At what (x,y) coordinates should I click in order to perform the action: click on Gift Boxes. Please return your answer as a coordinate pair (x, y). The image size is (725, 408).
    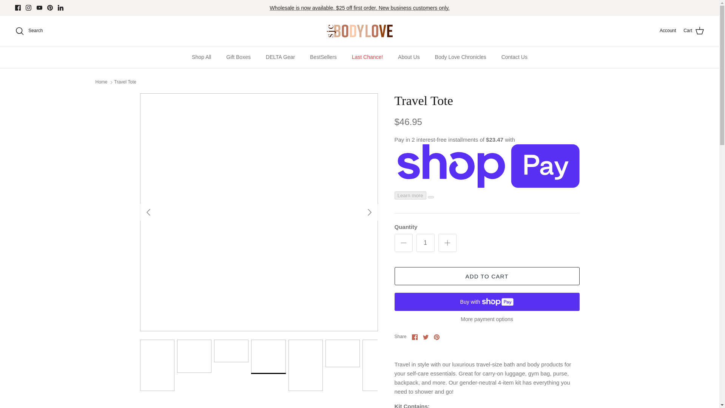
    Looking at the image, I should click on (238, 57).